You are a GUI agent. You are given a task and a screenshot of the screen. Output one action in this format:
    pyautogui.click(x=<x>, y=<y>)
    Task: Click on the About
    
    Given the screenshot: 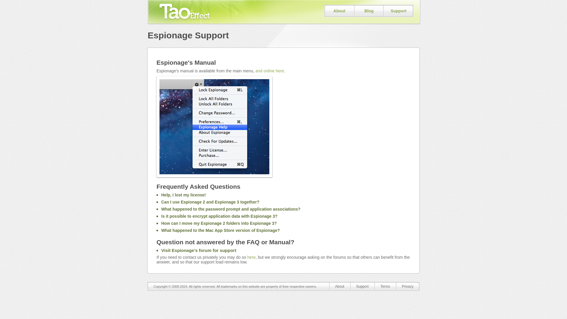 What is the action you would take?
    pyautogui.click(x=339, y=11)
    